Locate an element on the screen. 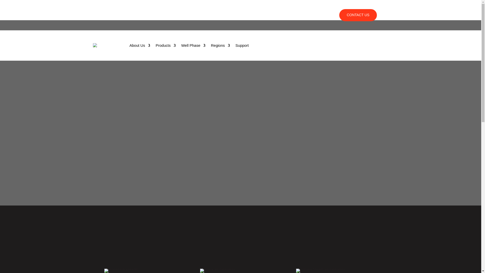  phase1 is located at coordinates (121, 270).